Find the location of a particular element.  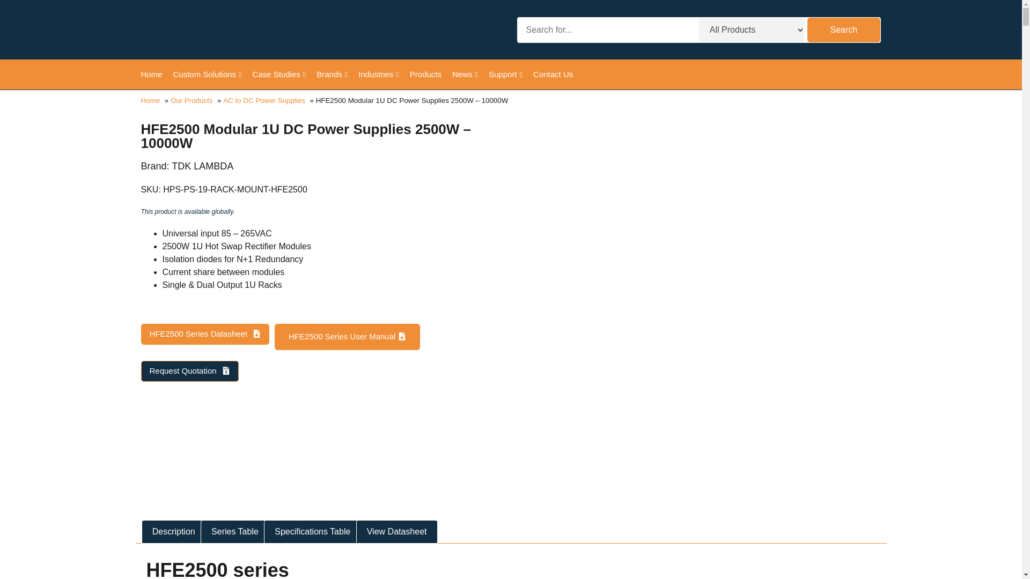

Custom Solutions is located at coordinates (207, 75).